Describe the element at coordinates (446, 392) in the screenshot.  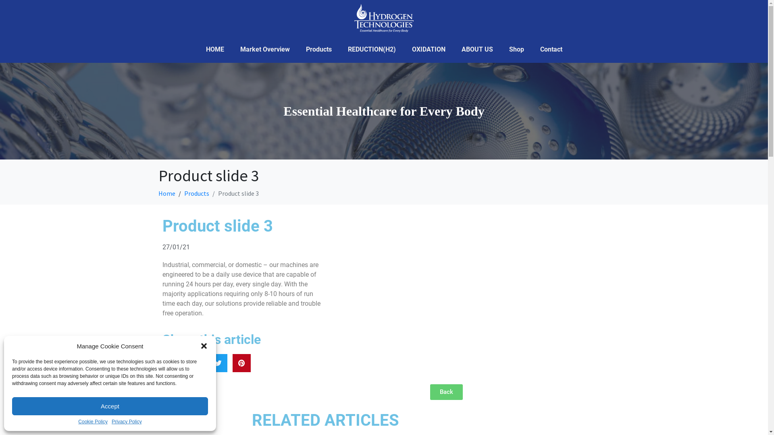
I see `Back` at that location.